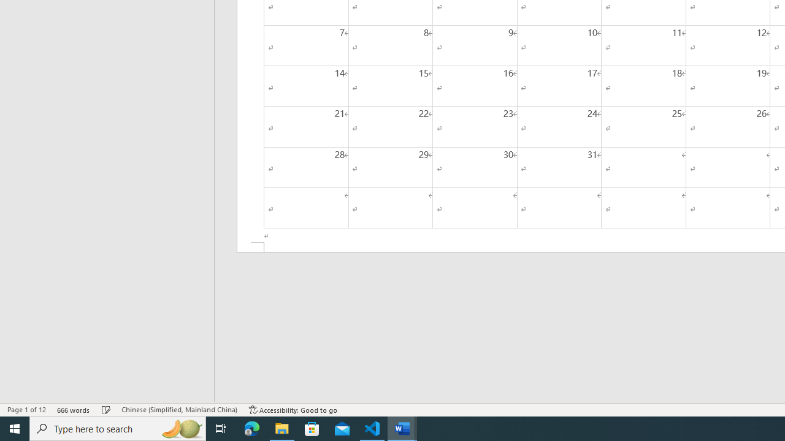 The image size is (785, 441). I want to click on Language Chinese (Simplified, Mainland China), so click(179, 409).